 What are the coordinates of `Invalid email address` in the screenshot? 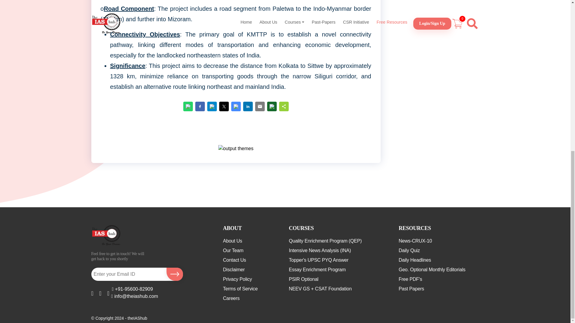 It's located at (128, 274).